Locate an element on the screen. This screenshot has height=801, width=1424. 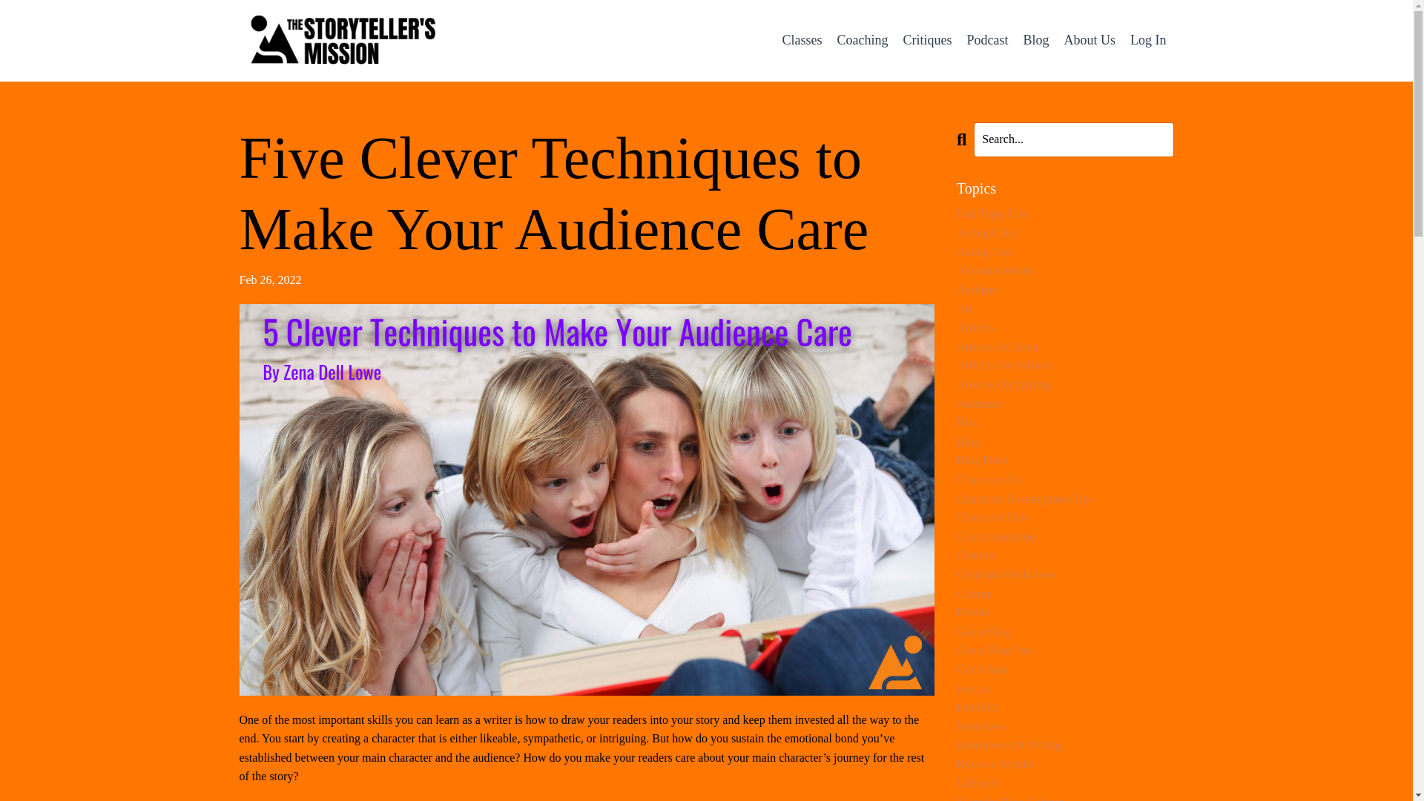
Podcast is located at coordinates (987, 40).